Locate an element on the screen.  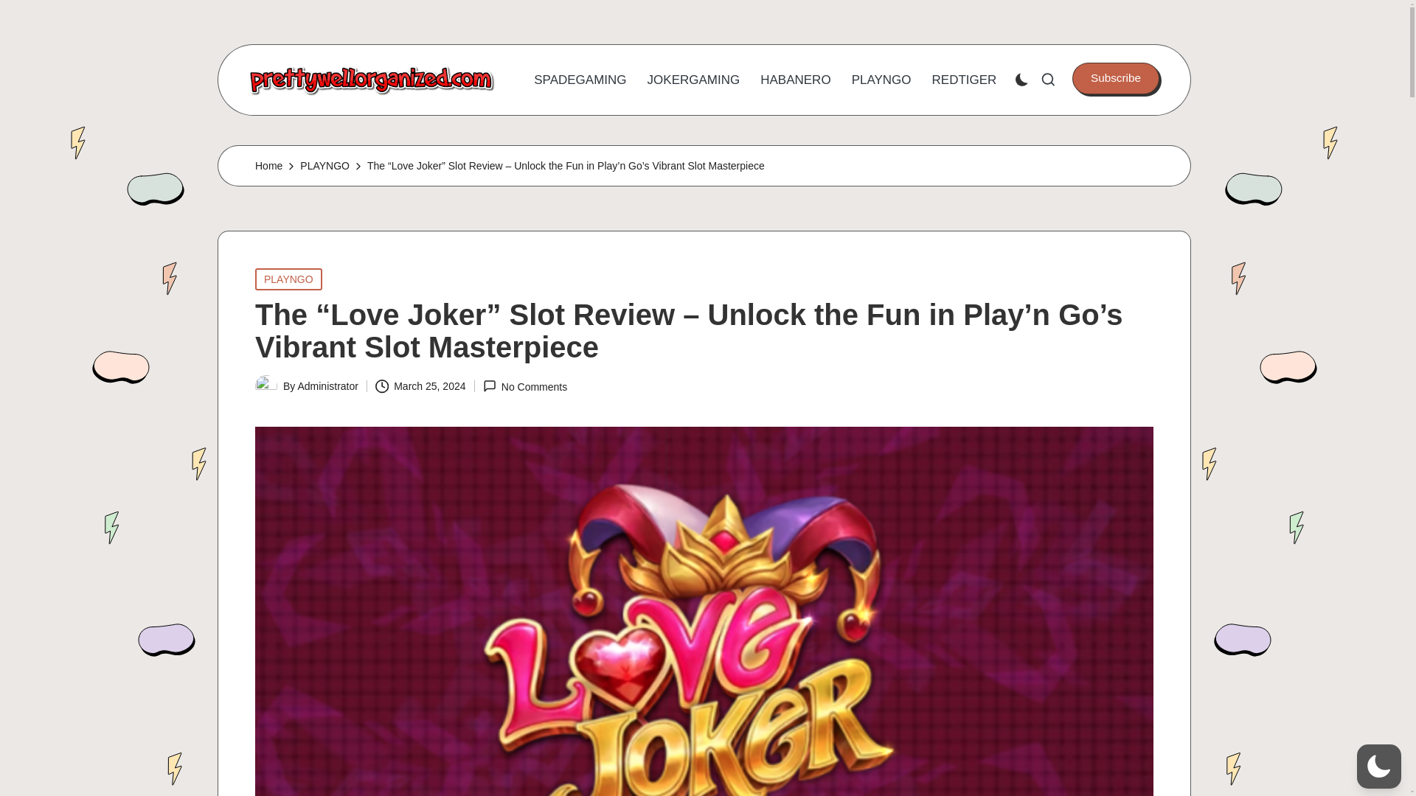
Subscribe is located at coordinates (1115, 78).